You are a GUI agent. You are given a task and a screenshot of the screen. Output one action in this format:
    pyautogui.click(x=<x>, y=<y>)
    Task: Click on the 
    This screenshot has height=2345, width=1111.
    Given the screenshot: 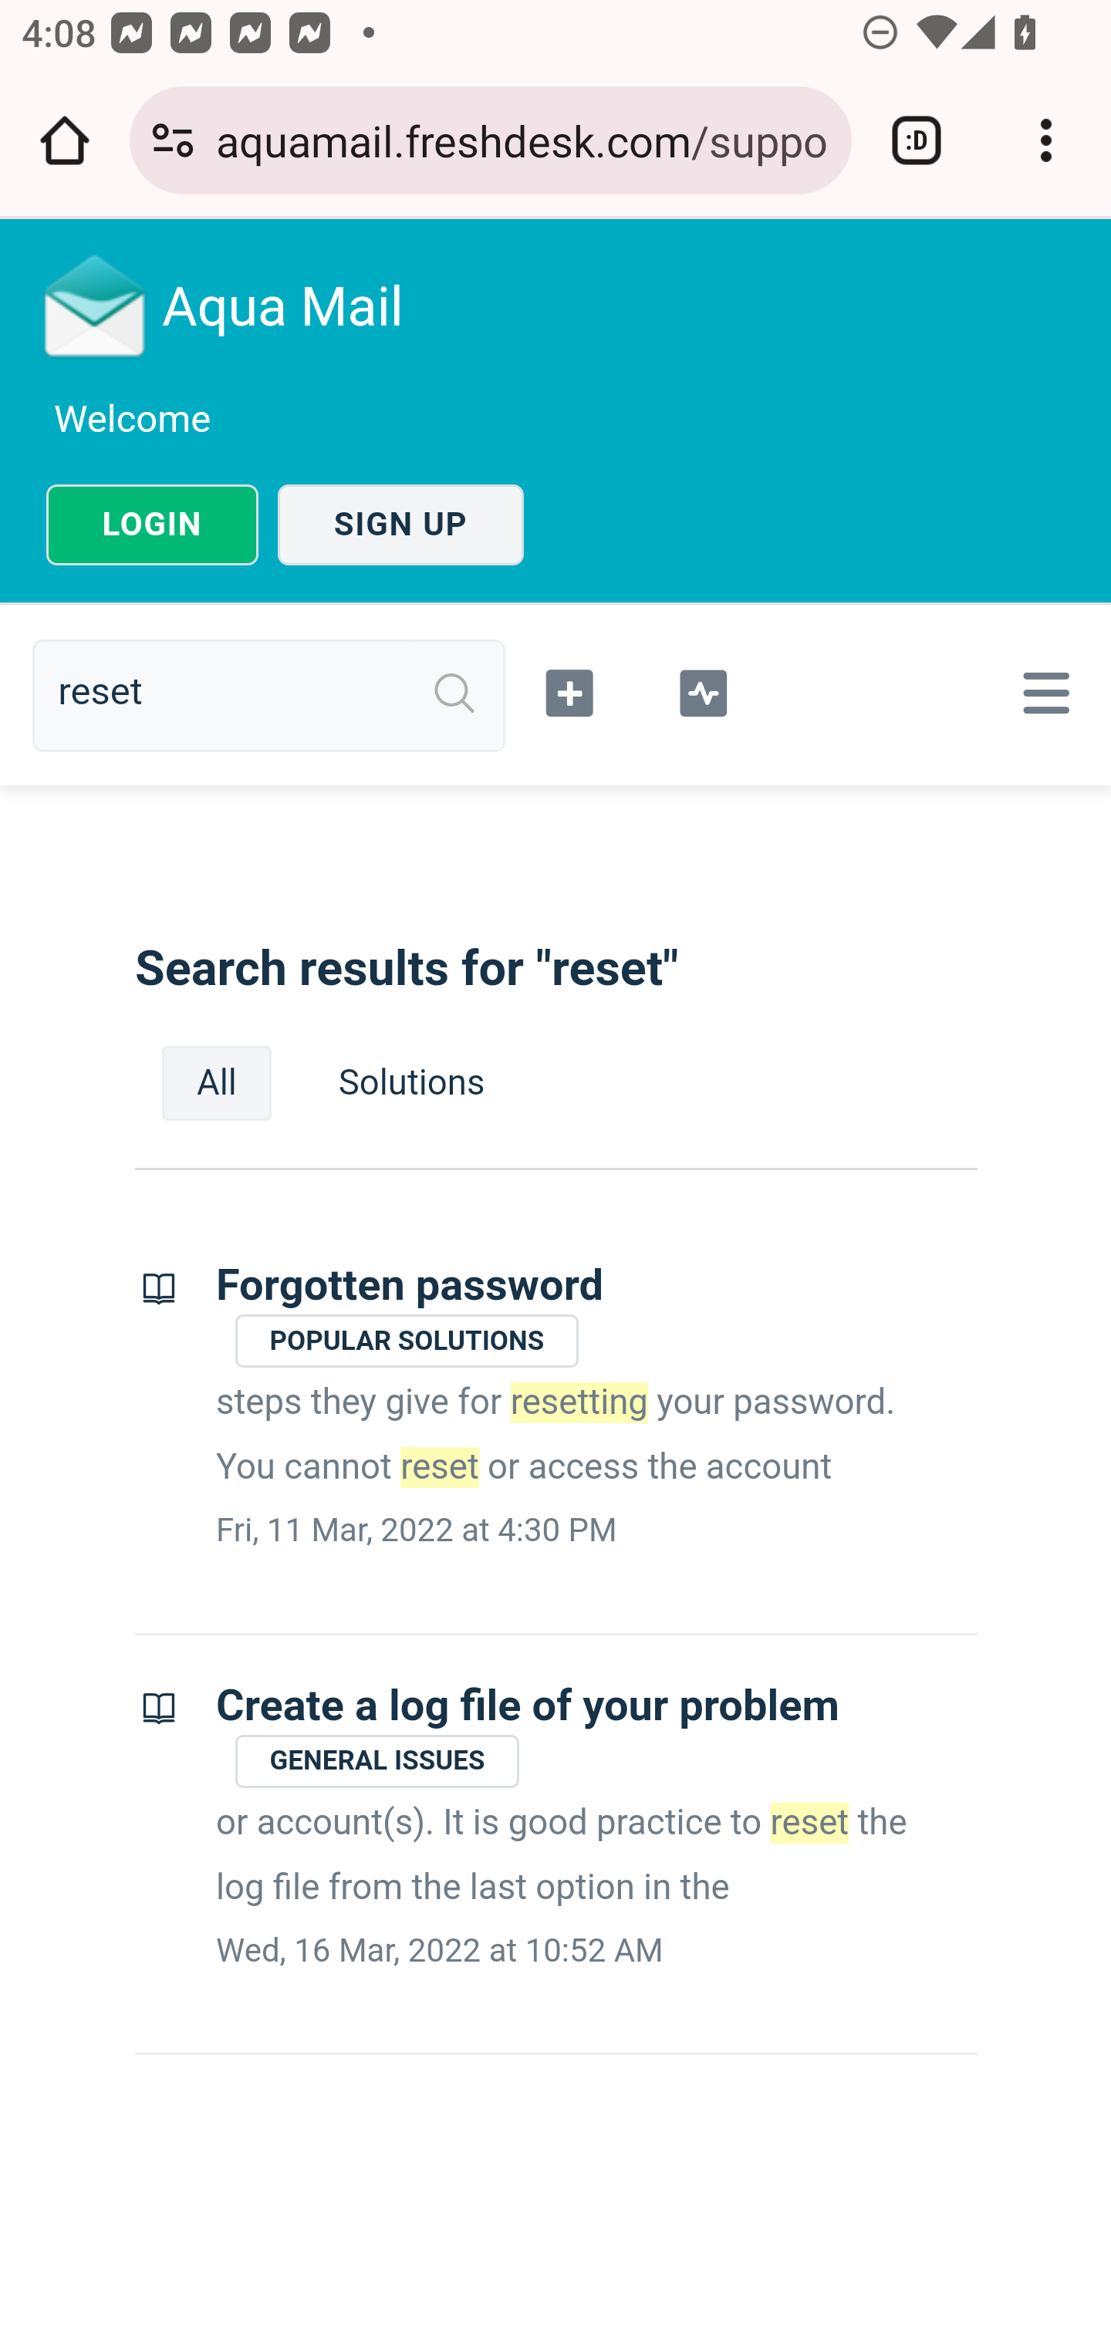 What is the action you would take?
    pyautogui.click(x=571, y=690)
    